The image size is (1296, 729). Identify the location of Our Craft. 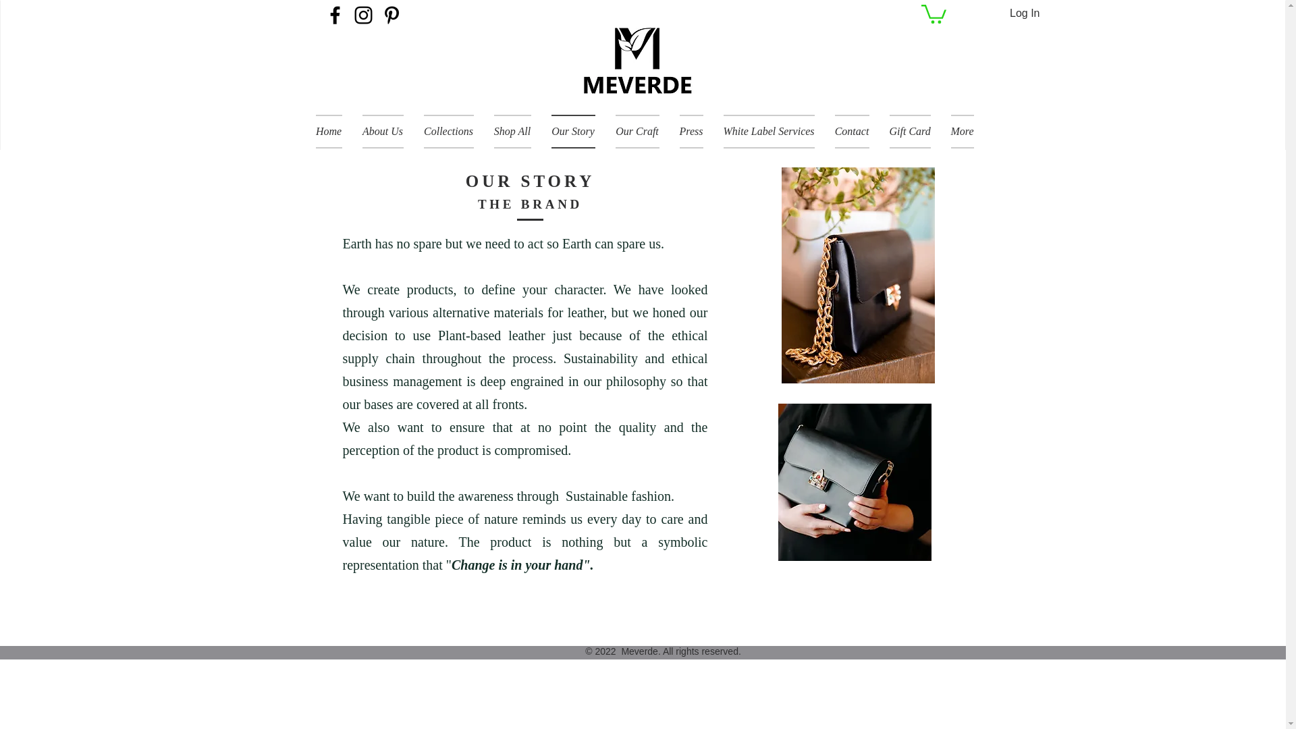
(637, 131).